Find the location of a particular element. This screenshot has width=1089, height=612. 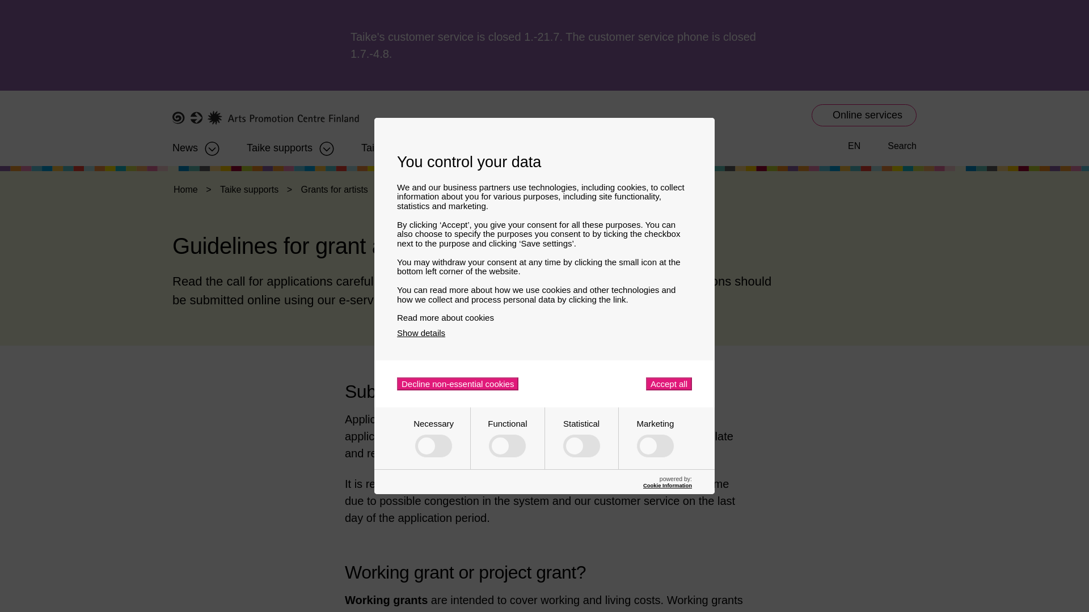

Decline non-essential cookies is located at coordinates (457, 384).